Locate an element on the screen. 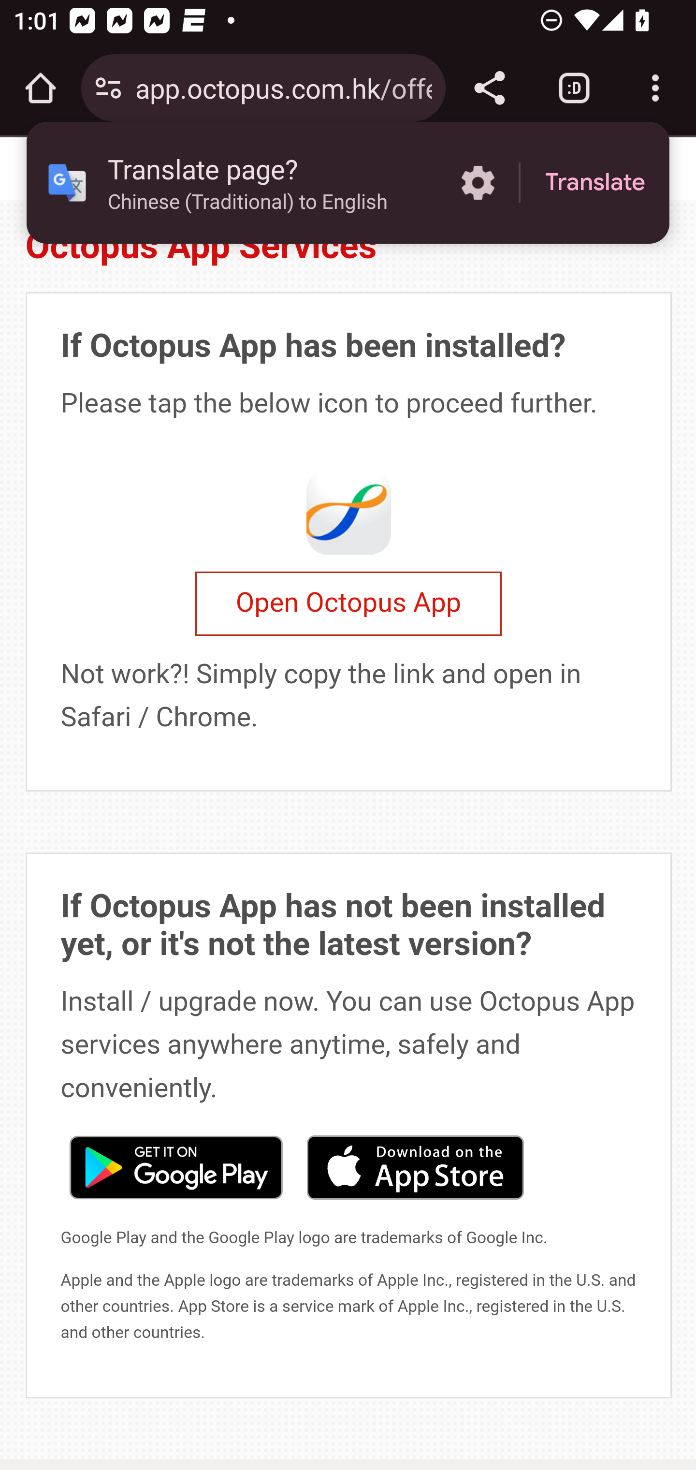 The image size is (696, 1470). Customize and control Google Chrome is located at coordinates (655, 88).